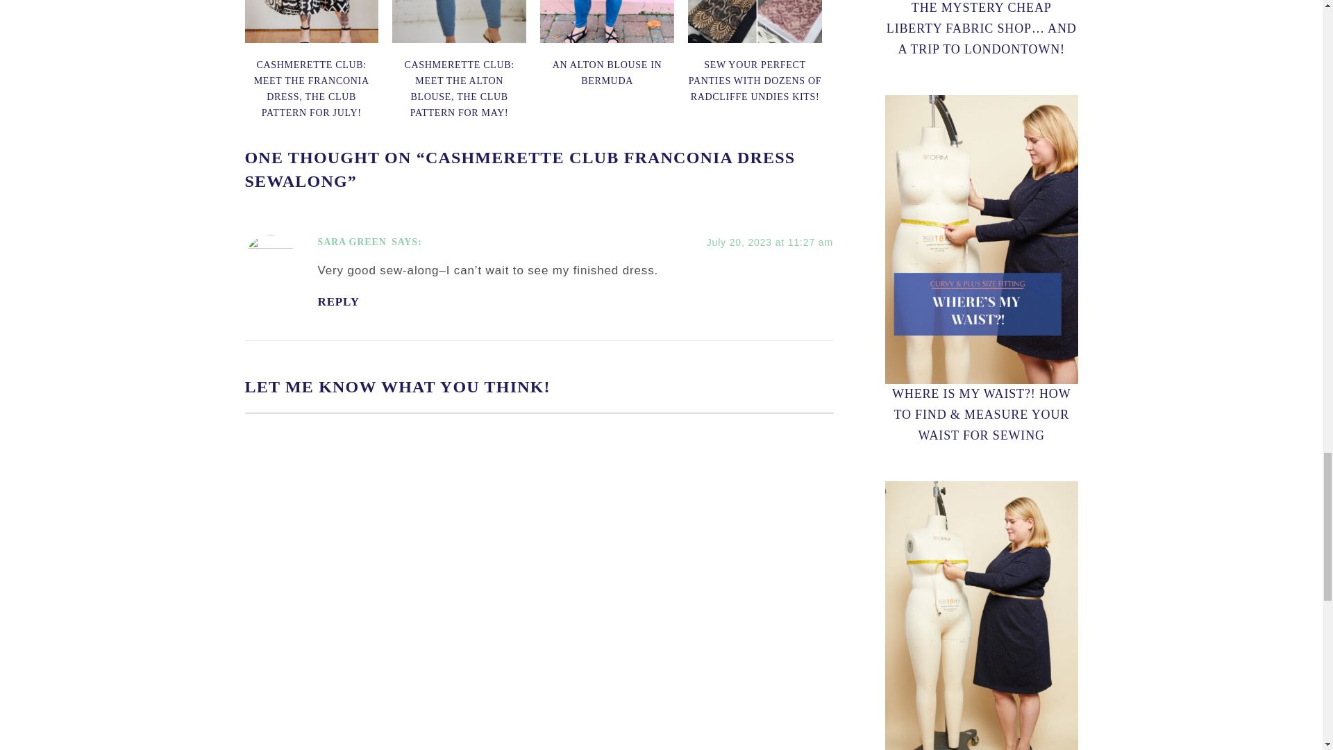 The image size is (1333, 750). Describe the element at coordinates (607, 73) in the screenshot. I see `An Alton Blouse in Bermuda` at that location.